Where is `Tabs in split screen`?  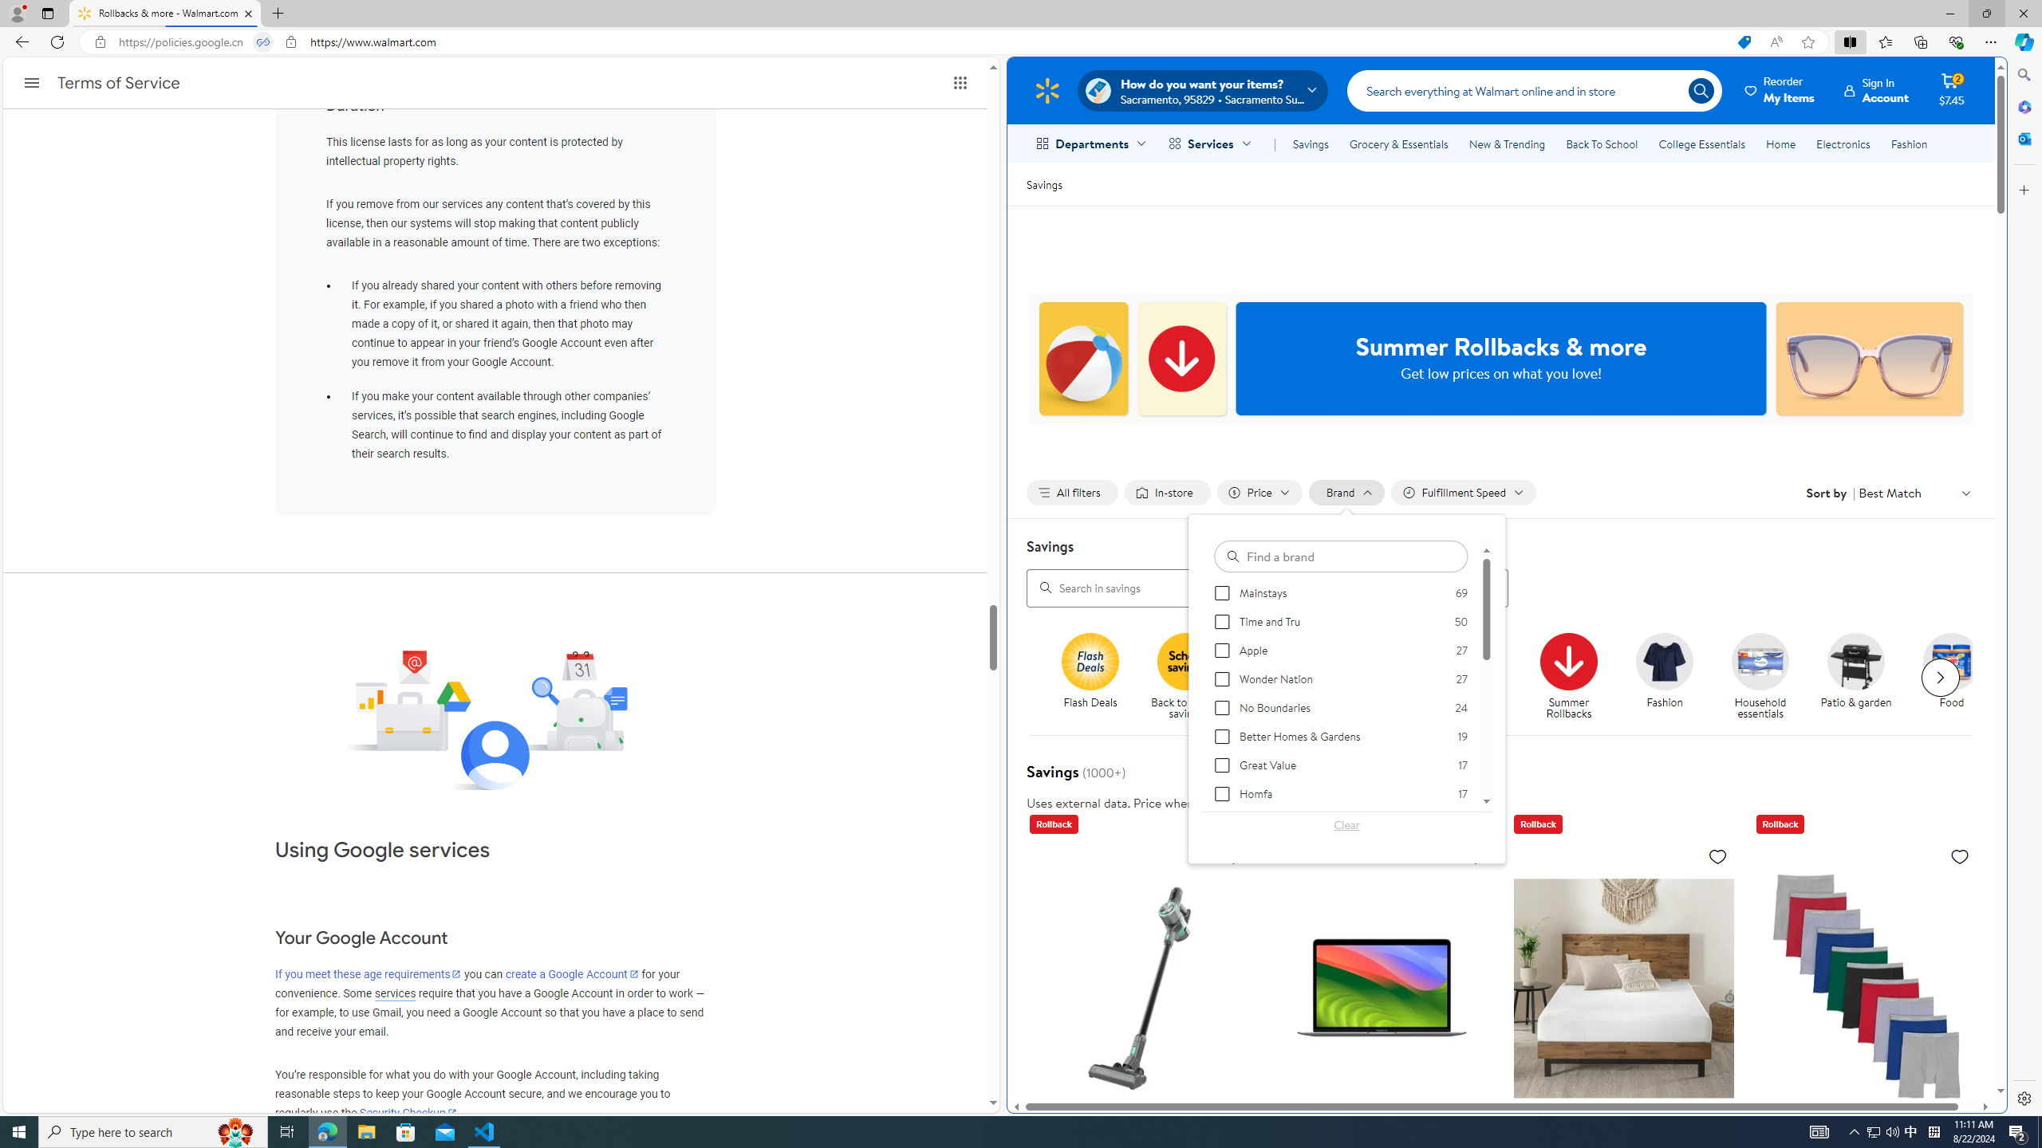
Tabs in split screen is located at coordinates (263, 42).